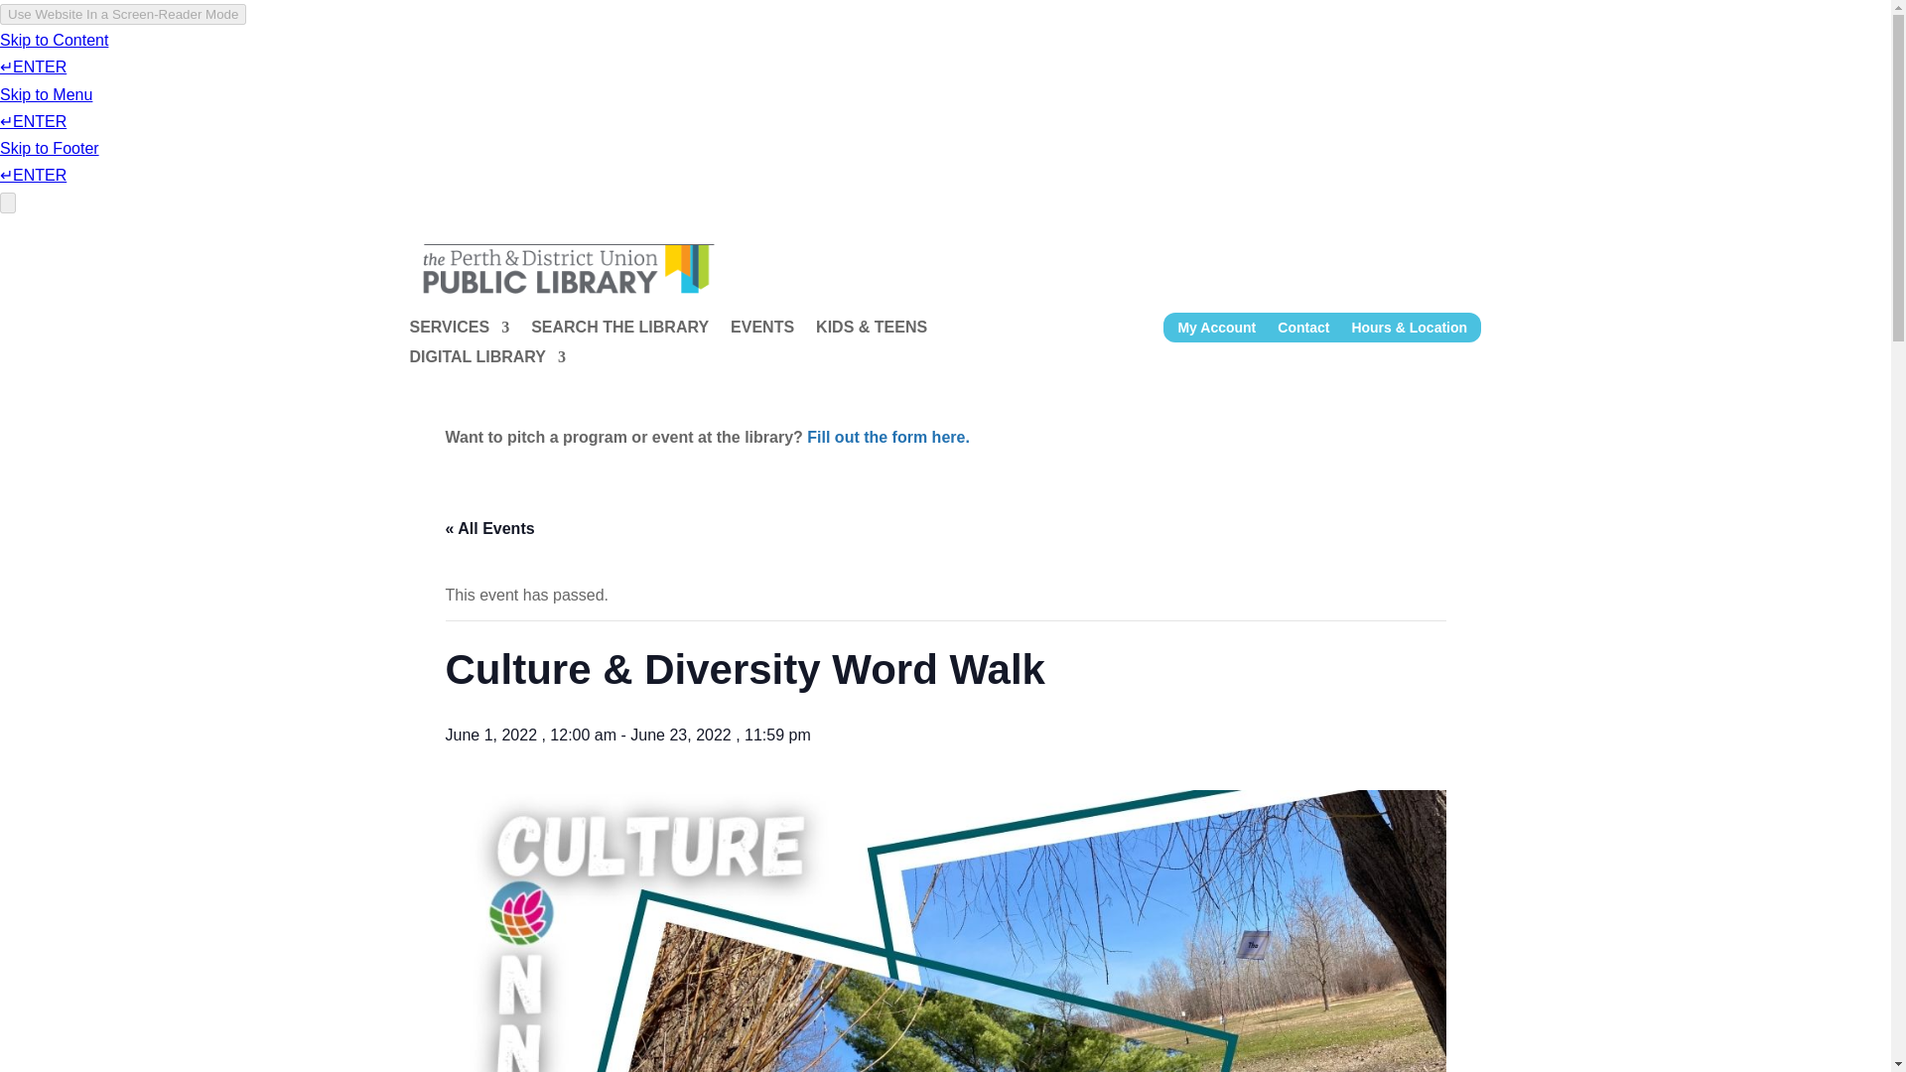 This screenshot has width=1906, height=1072. I want to click on SEARCH THE LIBRARY, so click(619, 331).